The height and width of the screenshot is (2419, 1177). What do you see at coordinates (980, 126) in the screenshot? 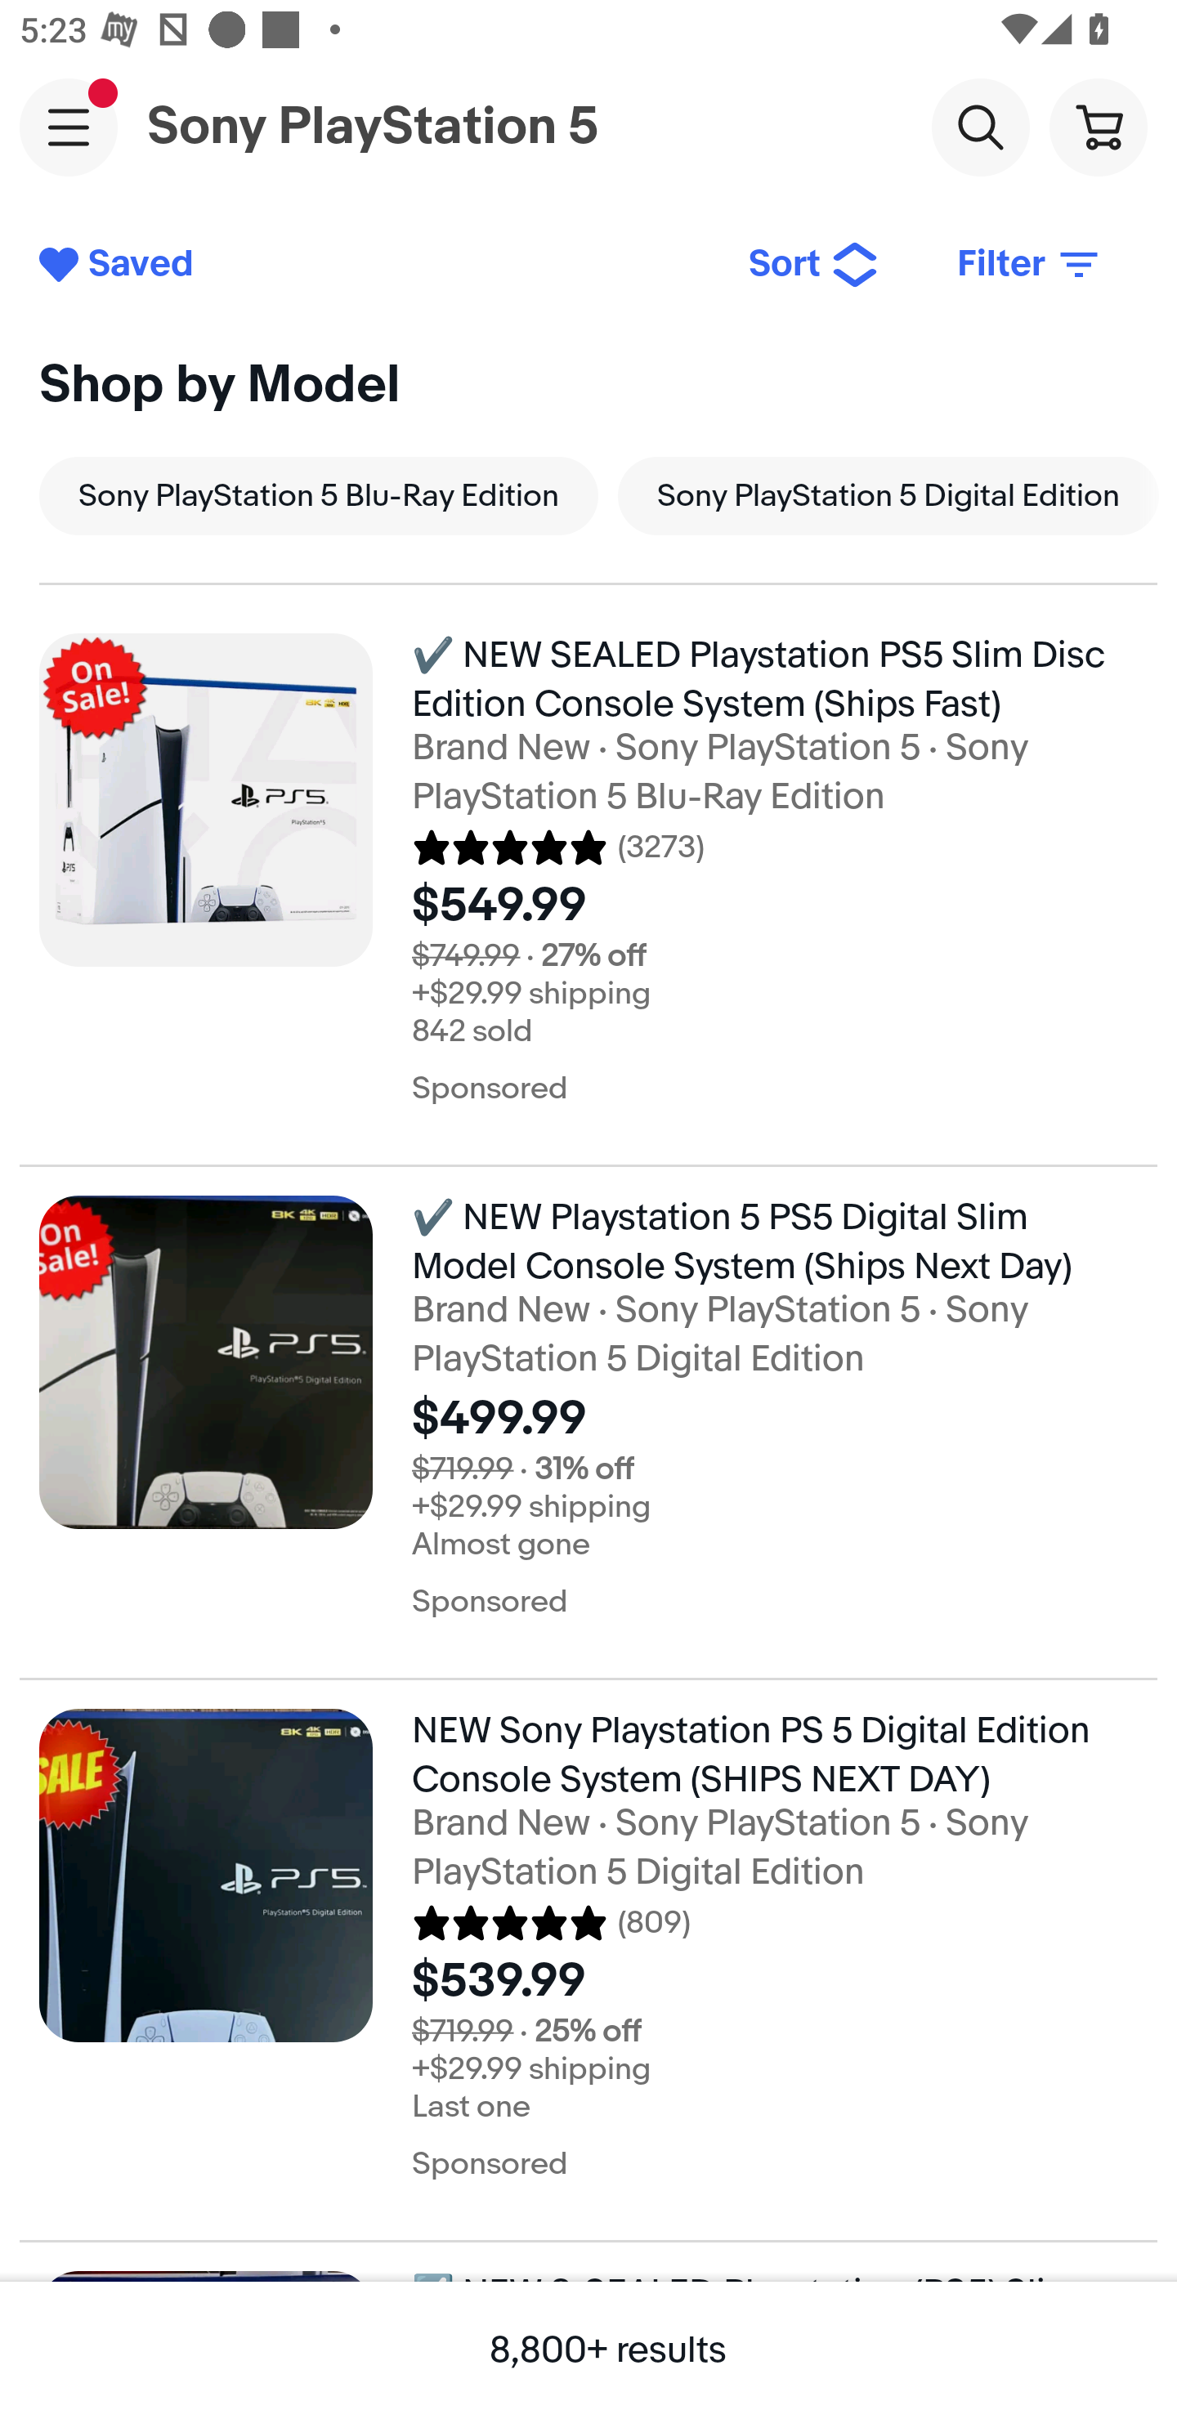
I see `Search` at bounding box center [980, 126].